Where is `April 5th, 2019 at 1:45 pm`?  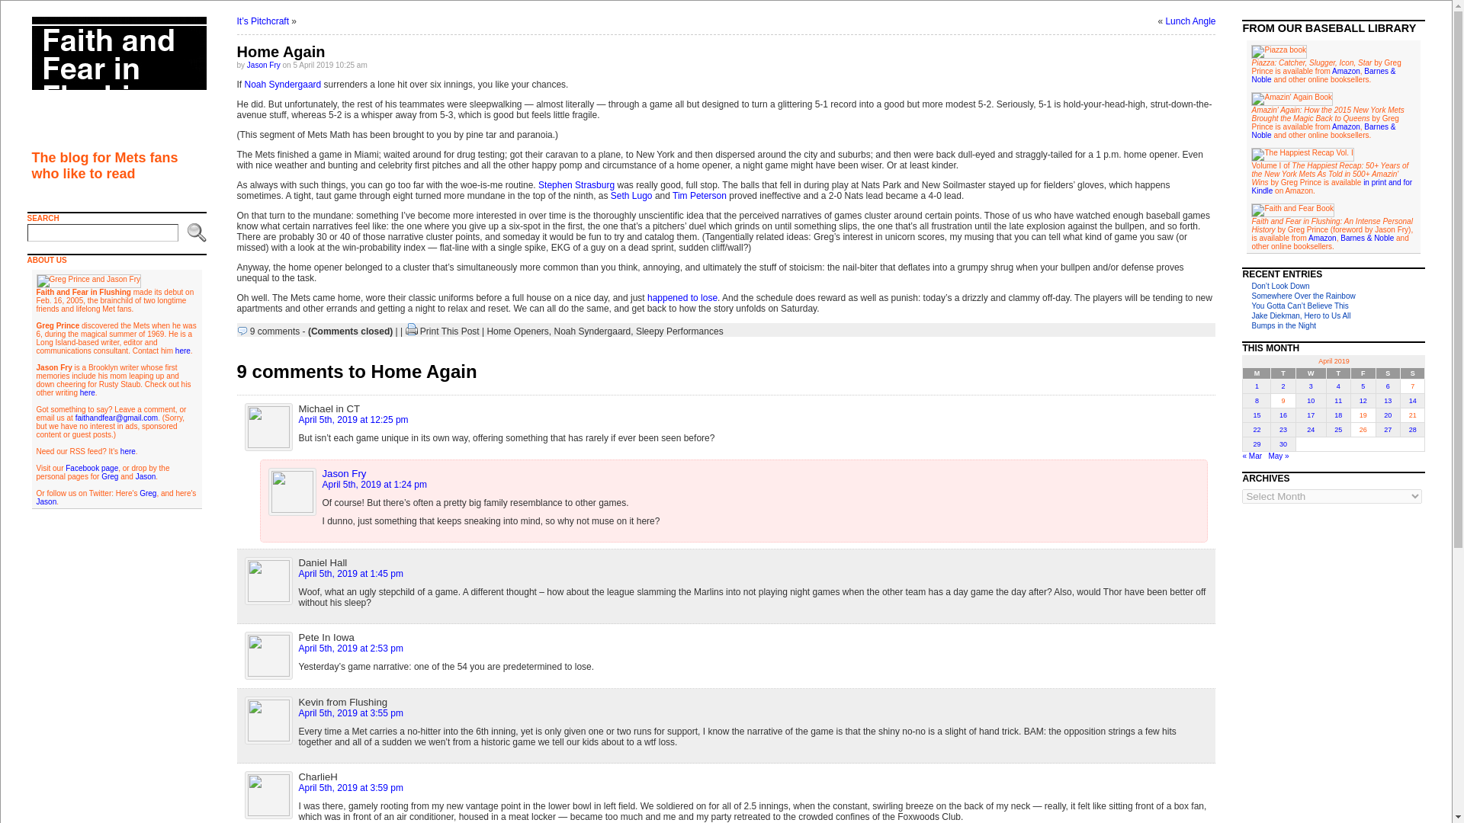
April 5th, 2019 at 1:45 pm is located at coordinates (351, 574).